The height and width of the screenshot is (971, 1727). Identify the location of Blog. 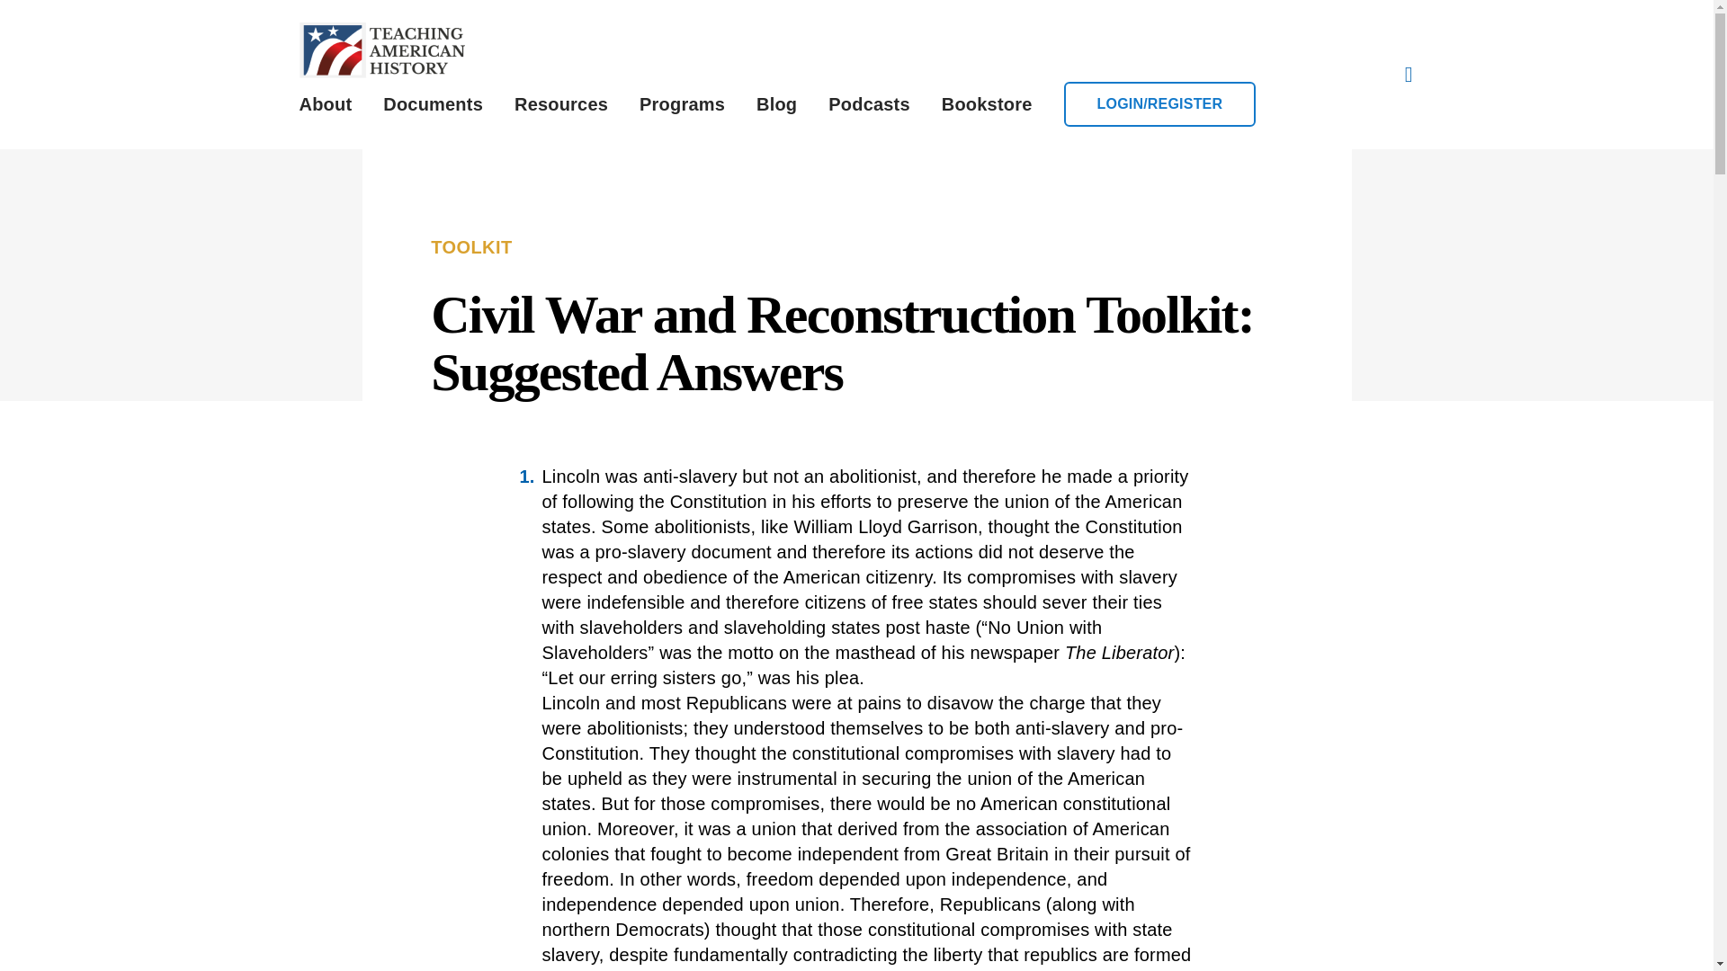
(775, 104).